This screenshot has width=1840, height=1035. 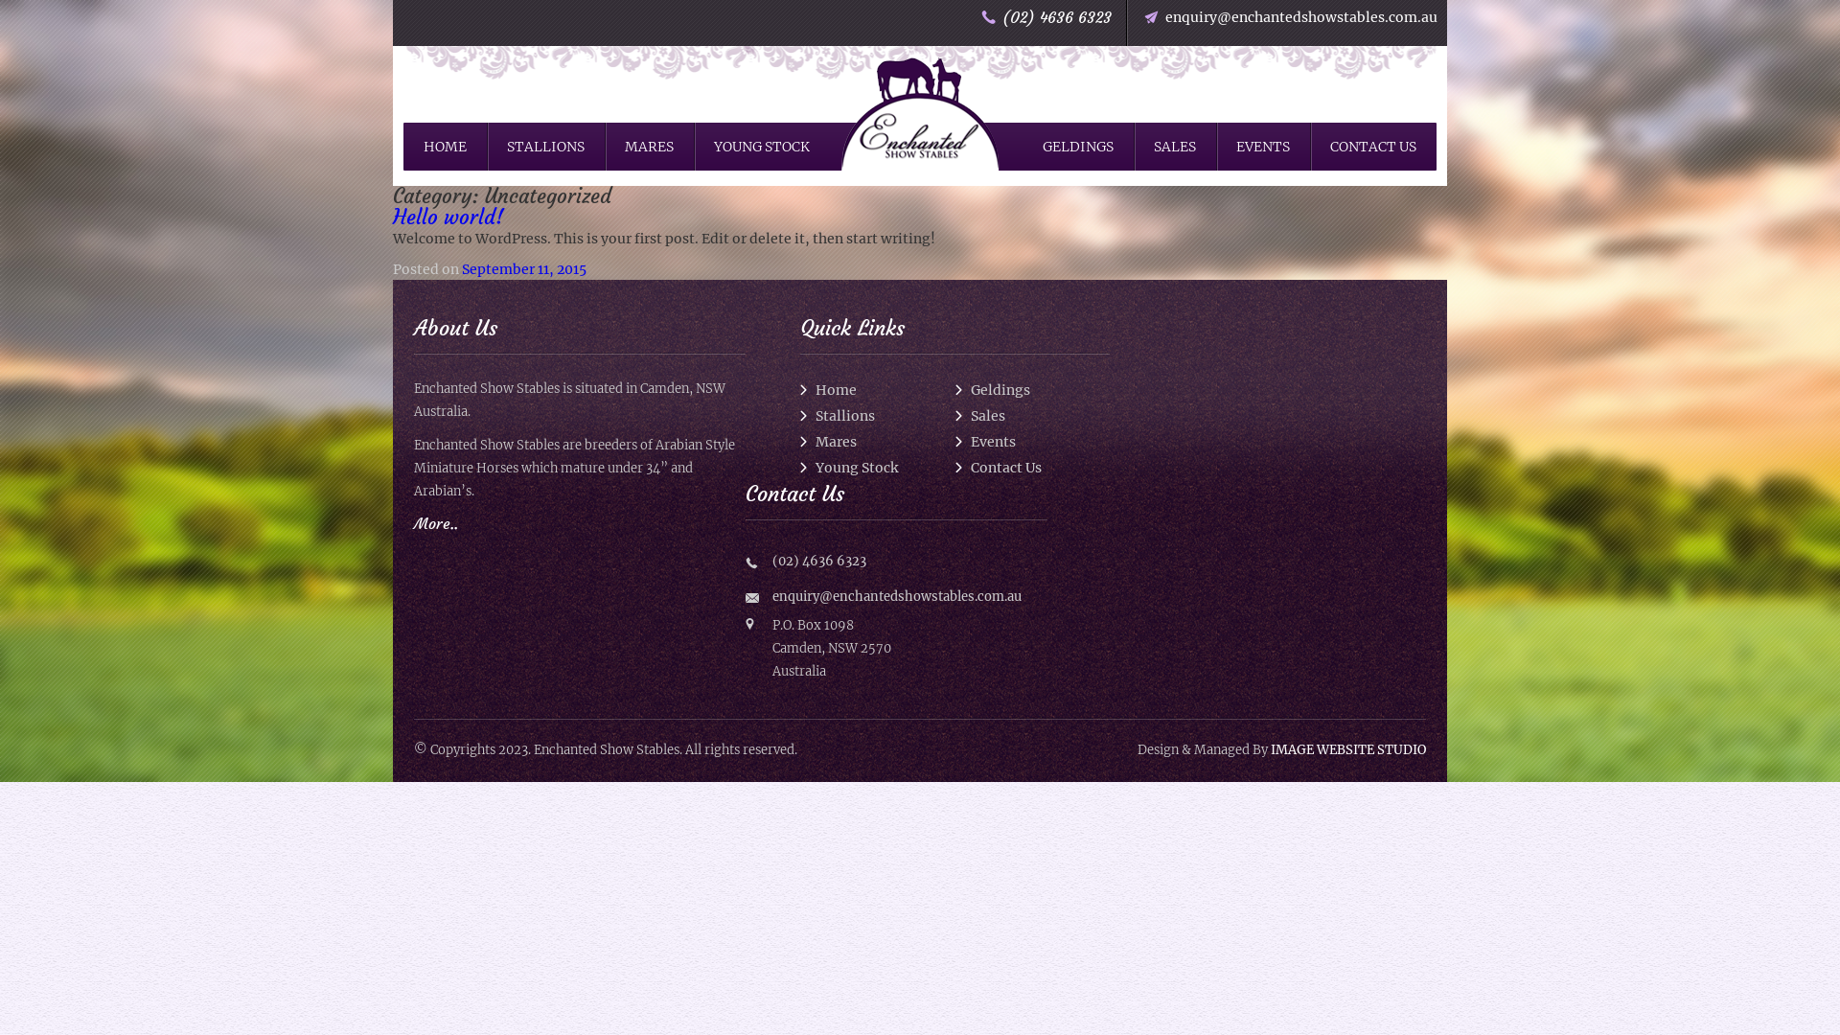 What do you see at coordinates (1175, 147) in the screenshot?
I see `SALES` at bounding box center [1175, 147].